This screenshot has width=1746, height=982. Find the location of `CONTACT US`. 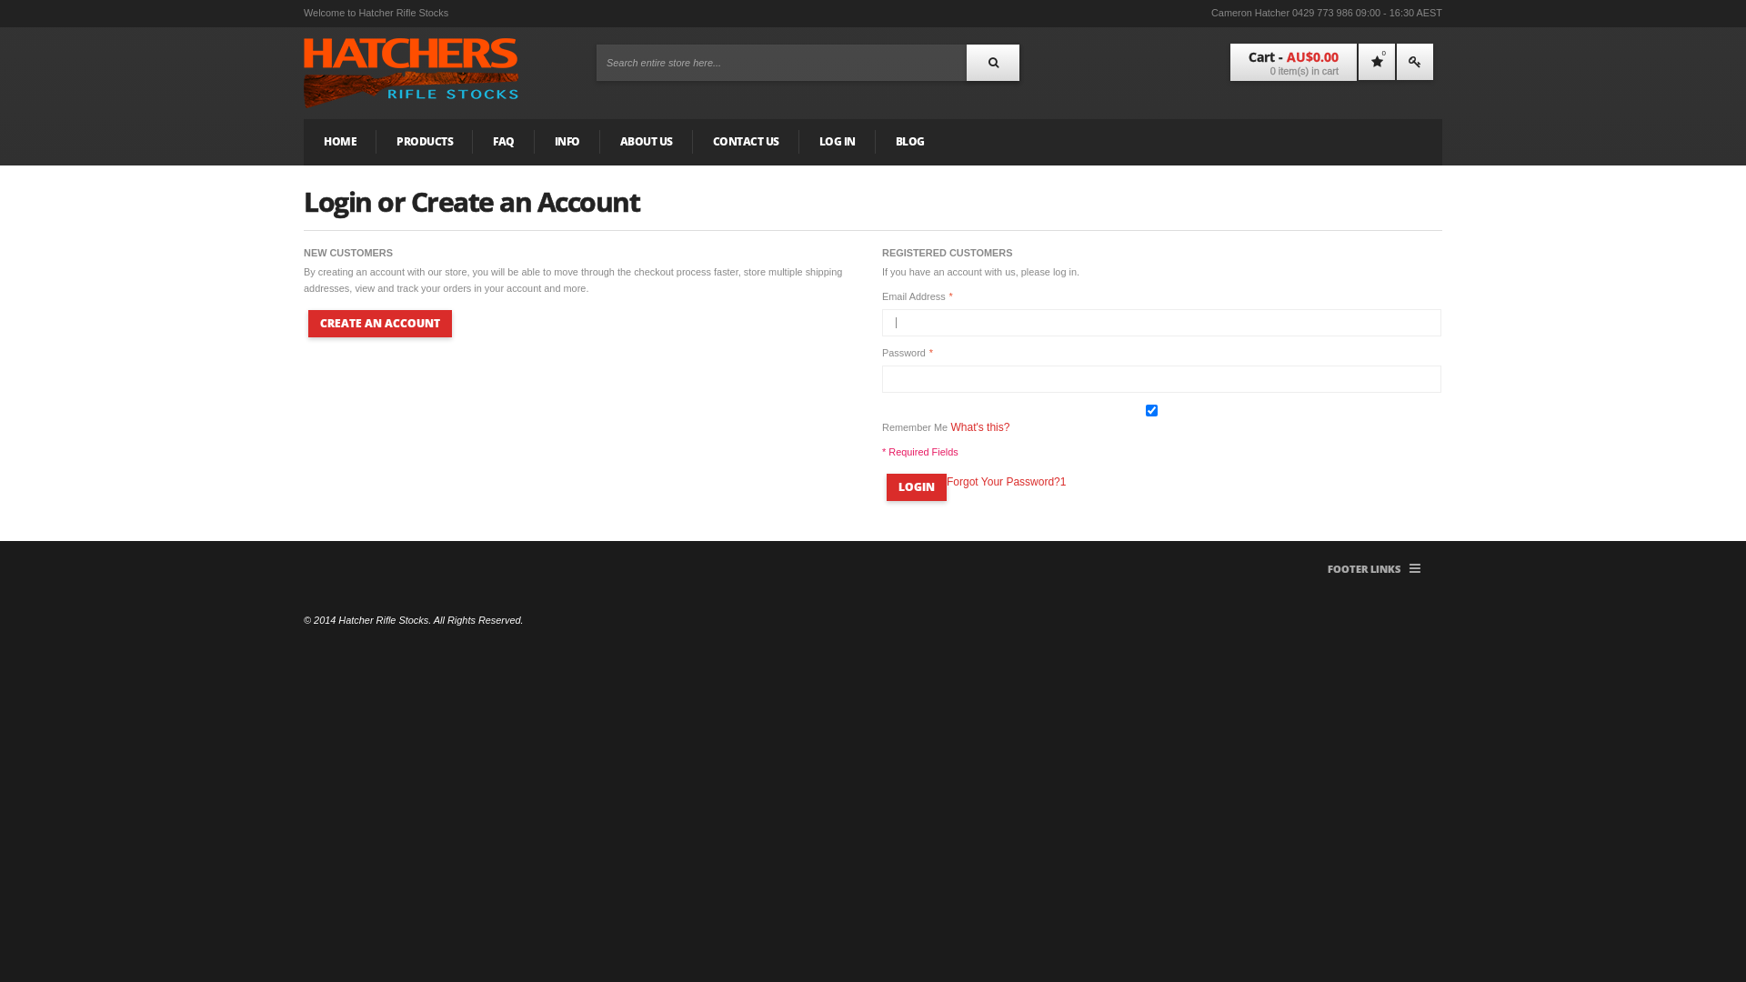

CONTACT US is located at coordinates (746, 142).